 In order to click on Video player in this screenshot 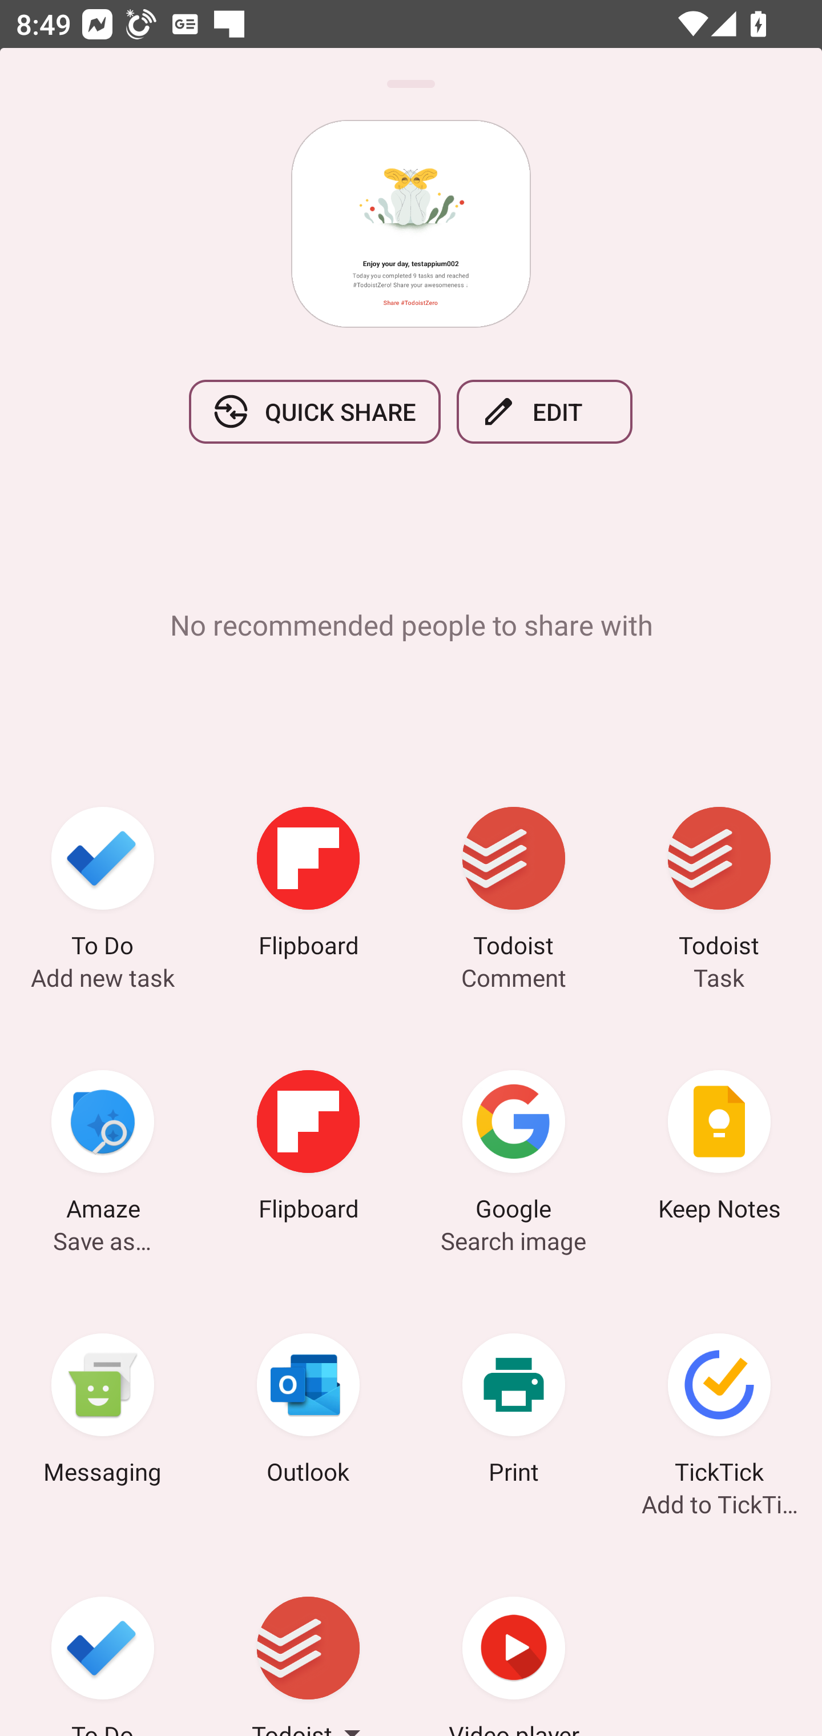, I will do `click(514, 1639)`.